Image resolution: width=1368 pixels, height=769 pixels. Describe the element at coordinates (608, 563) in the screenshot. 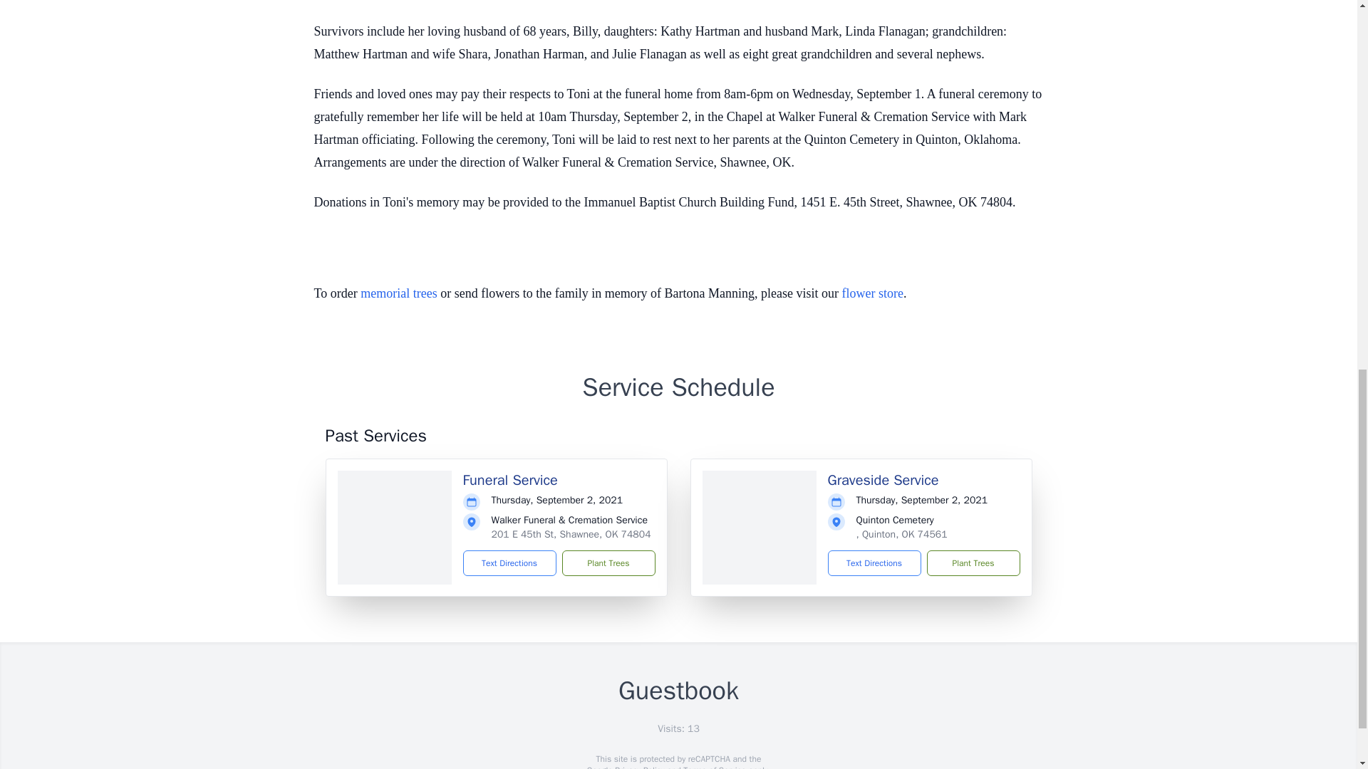

I see `Plant Trees` at that location.